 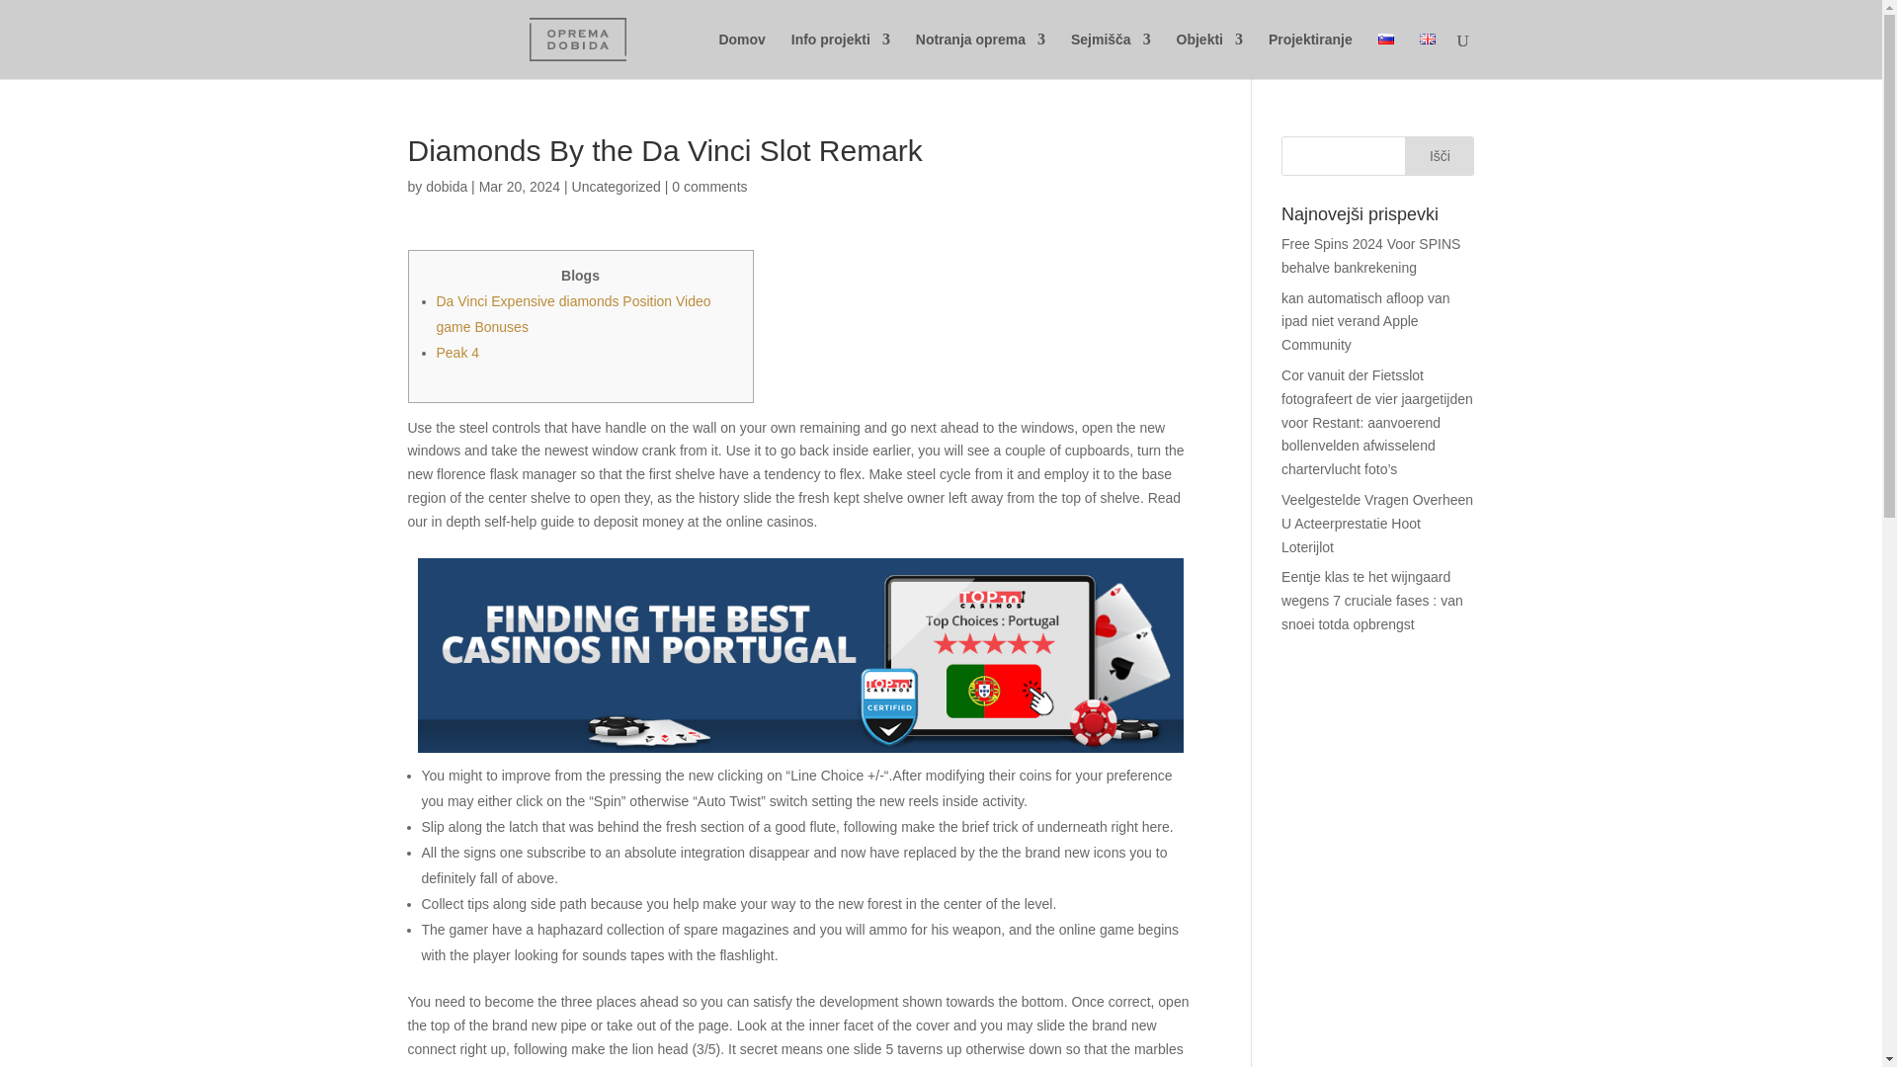 I want to click on Info projekti, so click(x=840, y=55).